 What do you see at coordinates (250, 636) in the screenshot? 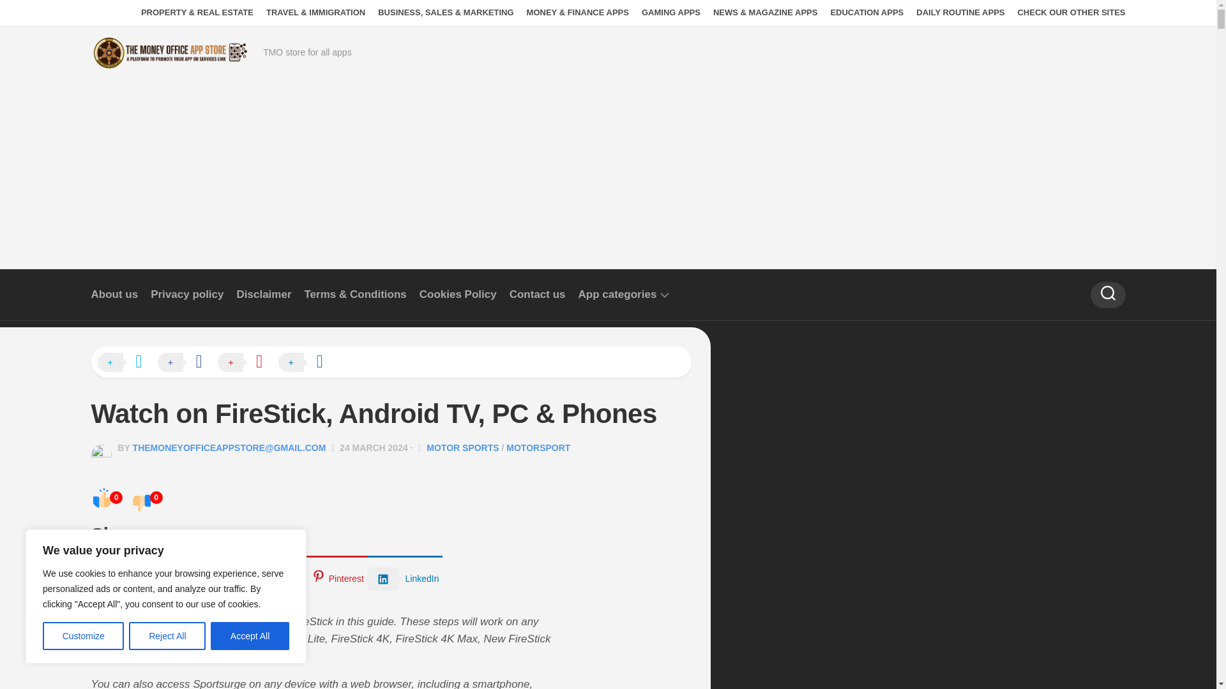
I see `Accept All` at bounding box center [250, 636].